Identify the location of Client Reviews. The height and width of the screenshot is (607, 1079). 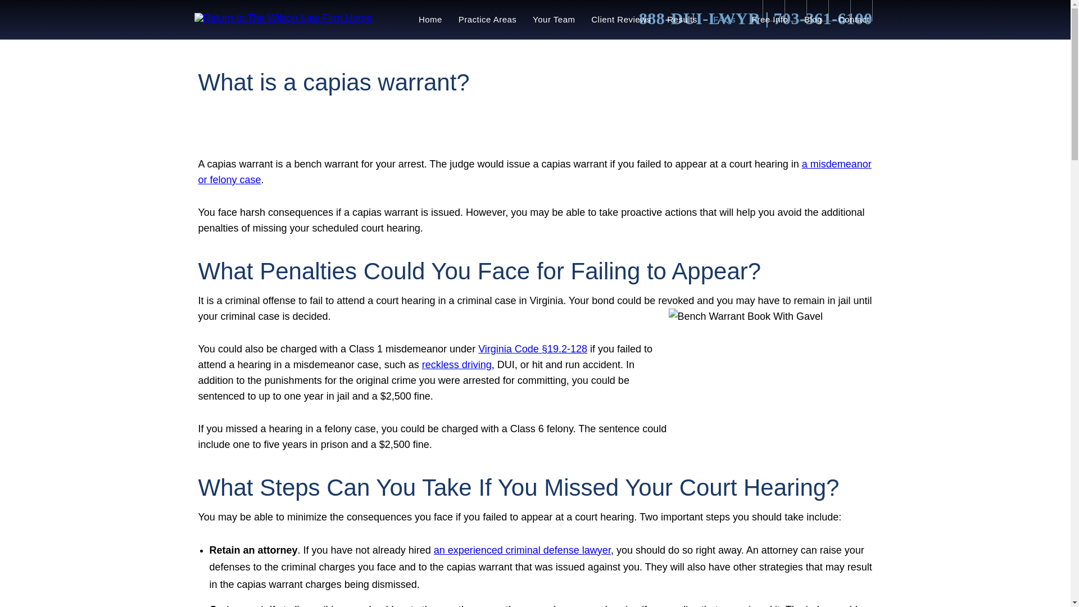
(622, 20).